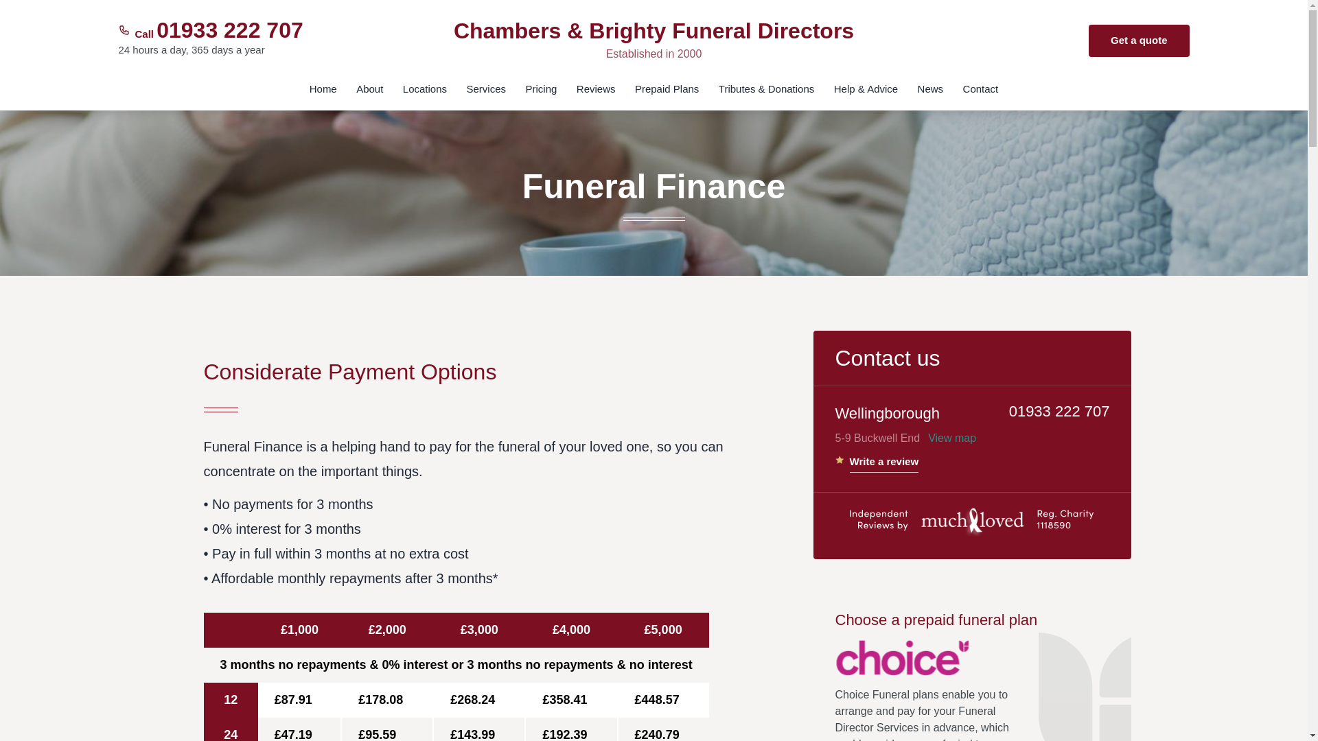 This screenshot has height=741, width=1318. What do you see at coordinates (596, 95) in the screenshot?
I see `Reviews` at bounding box center [596, 95].